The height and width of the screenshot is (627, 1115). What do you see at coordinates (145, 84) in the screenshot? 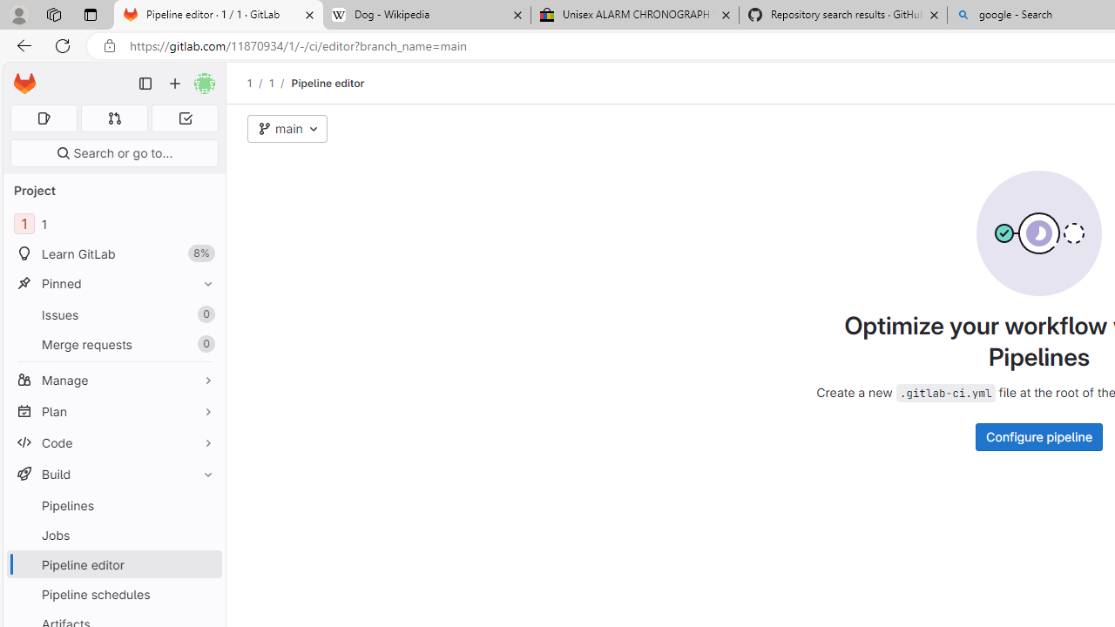
I see `Primary navigation sidebar` at bounding box center [145, 84].